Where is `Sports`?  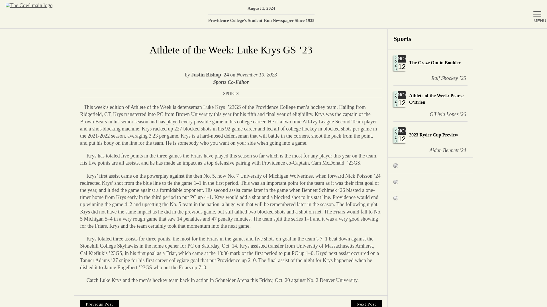 Sports is located at coordinates (479, 131).